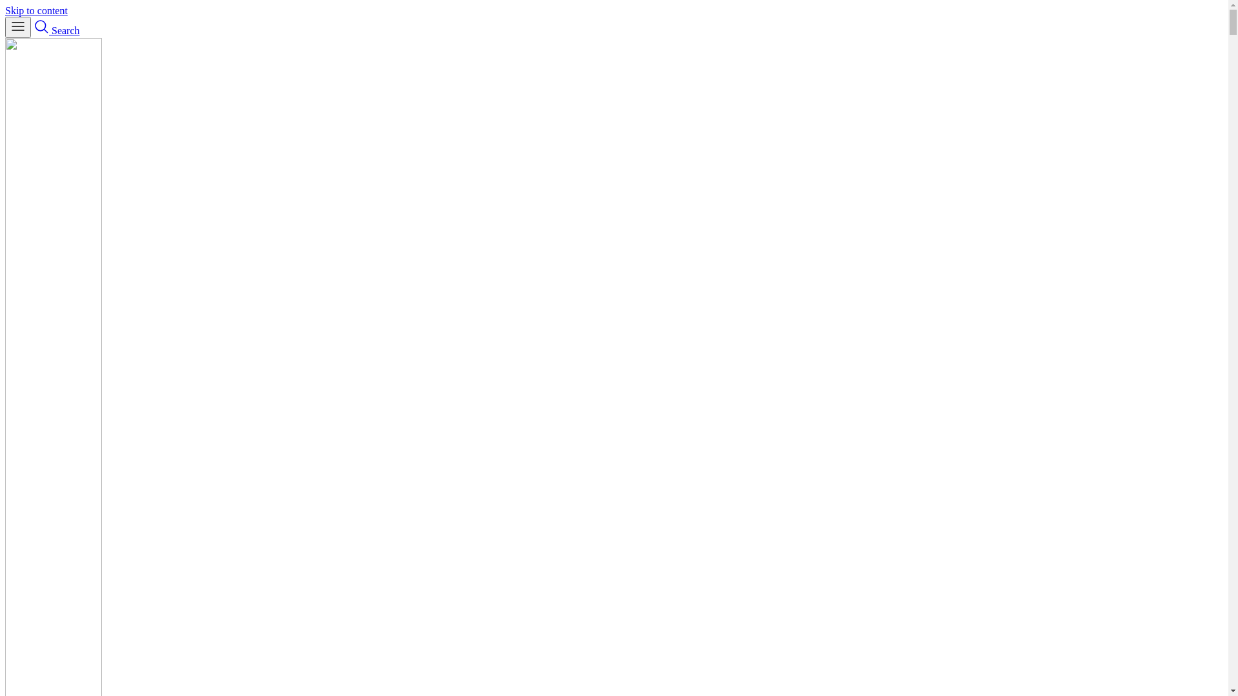 Image resolution: width=1238 pixels, height=696 pixels. I want to click on Search, so click(57, 30).